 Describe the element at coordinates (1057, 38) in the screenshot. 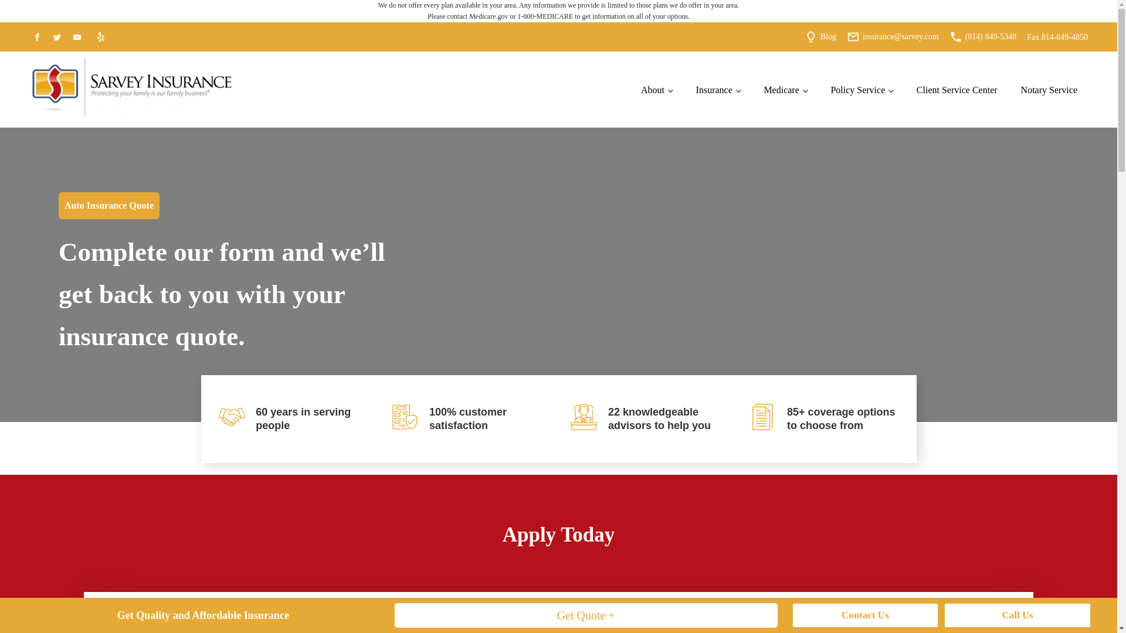

I see `Fax 814-849-4850` at that location.